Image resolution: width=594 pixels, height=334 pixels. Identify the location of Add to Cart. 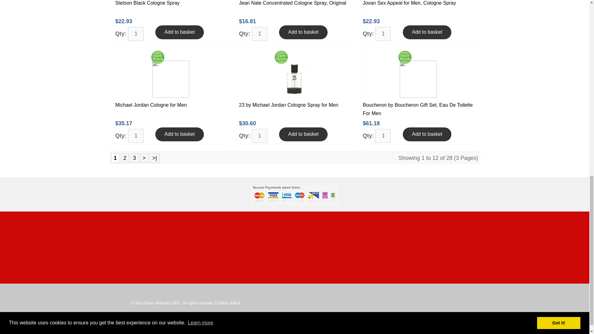
(179, 32).